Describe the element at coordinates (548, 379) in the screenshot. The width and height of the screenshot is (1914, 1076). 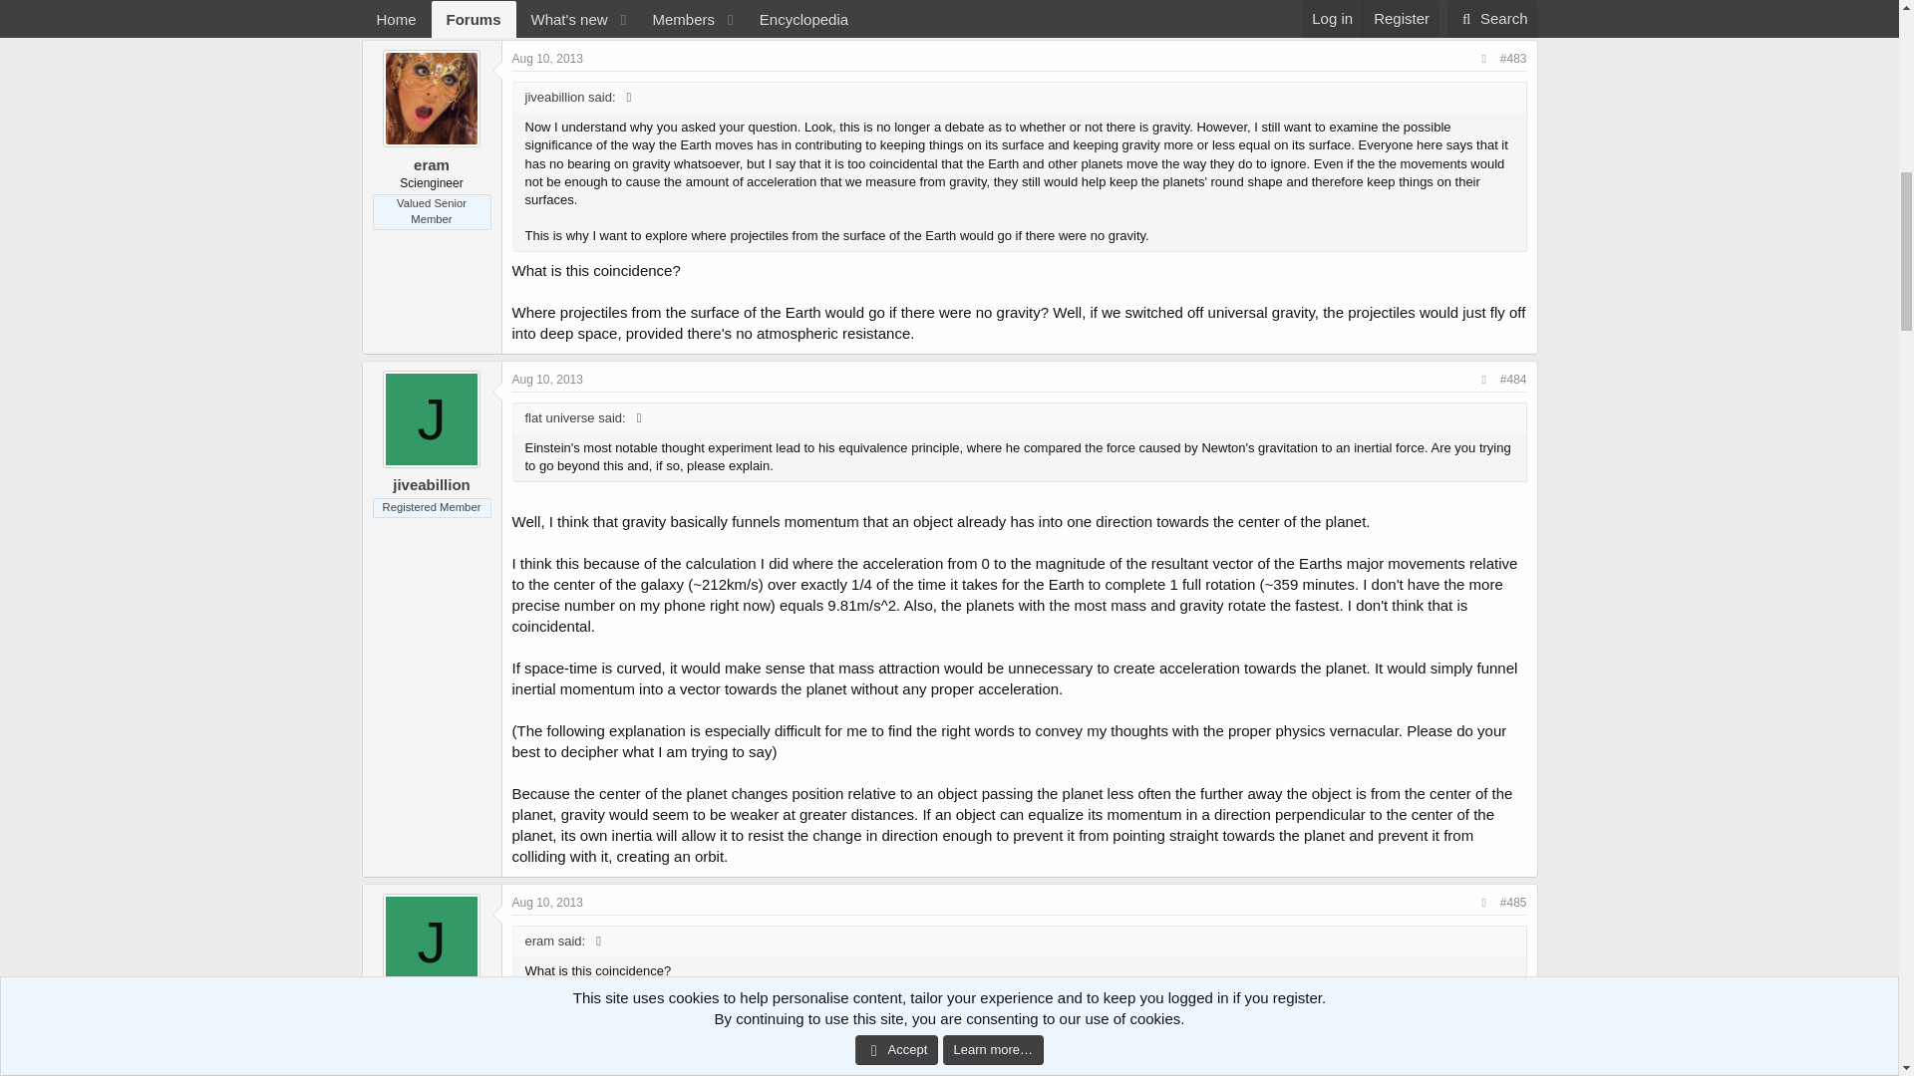
I see `Aug 10, 2013 at 6:47 PM` at that location.